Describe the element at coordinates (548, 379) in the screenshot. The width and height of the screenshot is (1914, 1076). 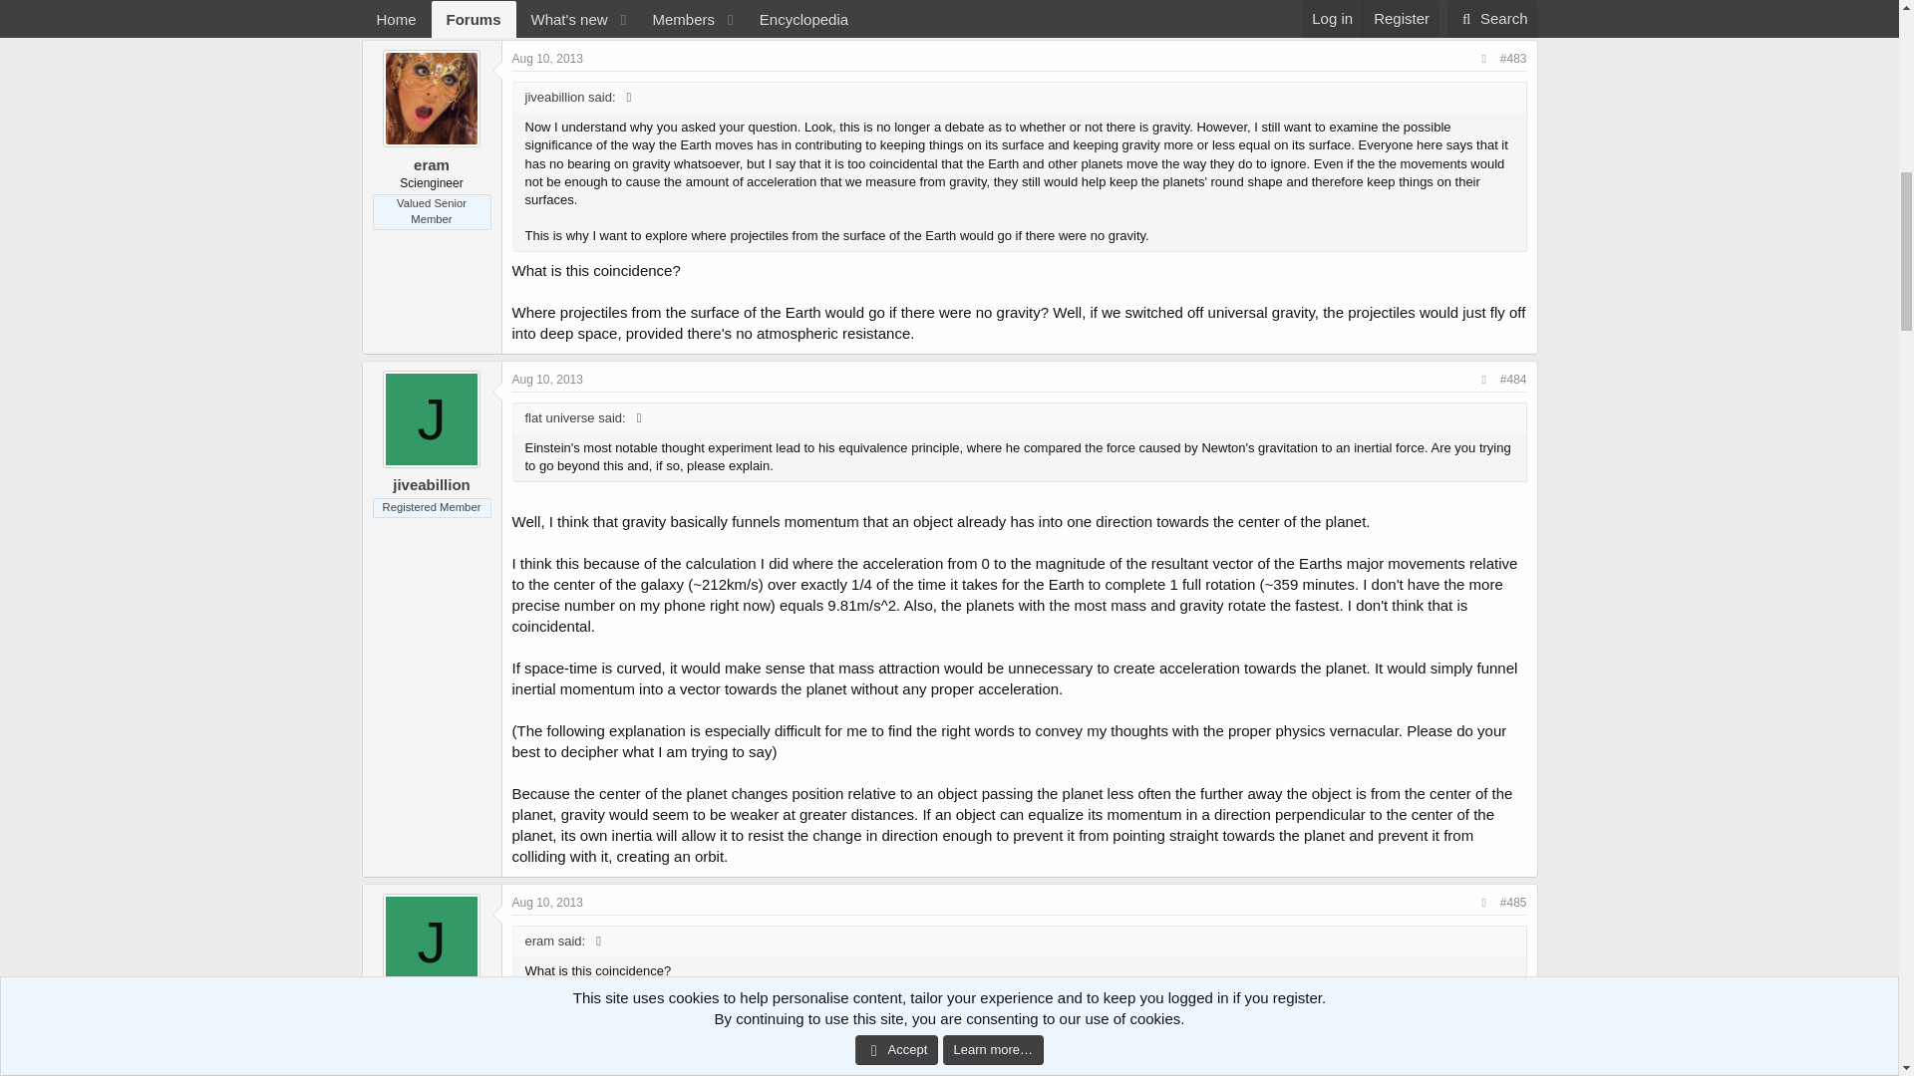
I see `Aug 10, 2013 at 6:47 PM` at that location.